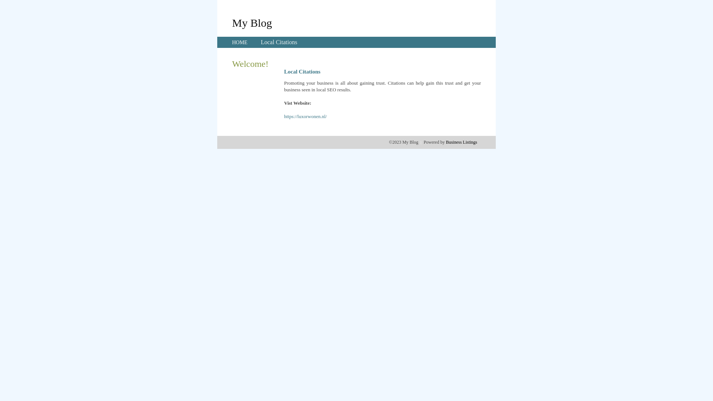 This screenshot has width=713, height=401. Describe the element at coordinates (252, 23) in the screenshot. I see `My Blog` at that location.